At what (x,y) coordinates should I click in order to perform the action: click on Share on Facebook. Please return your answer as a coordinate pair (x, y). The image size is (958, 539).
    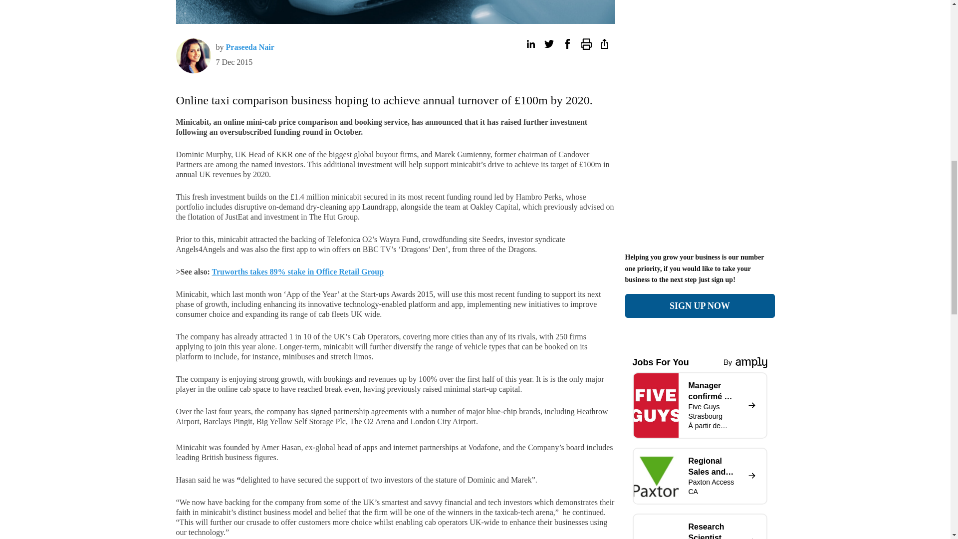
    Looking at the image, I should click on (567, 44).